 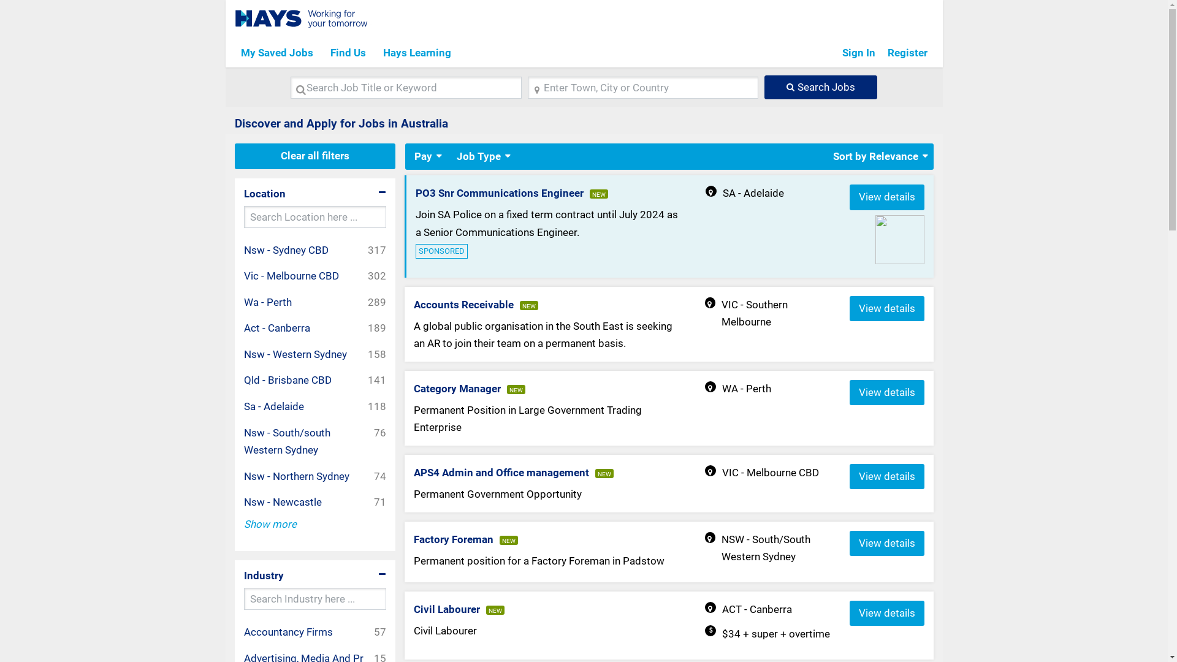 I want to click on Search Jobs, so click(x=820, y=87).